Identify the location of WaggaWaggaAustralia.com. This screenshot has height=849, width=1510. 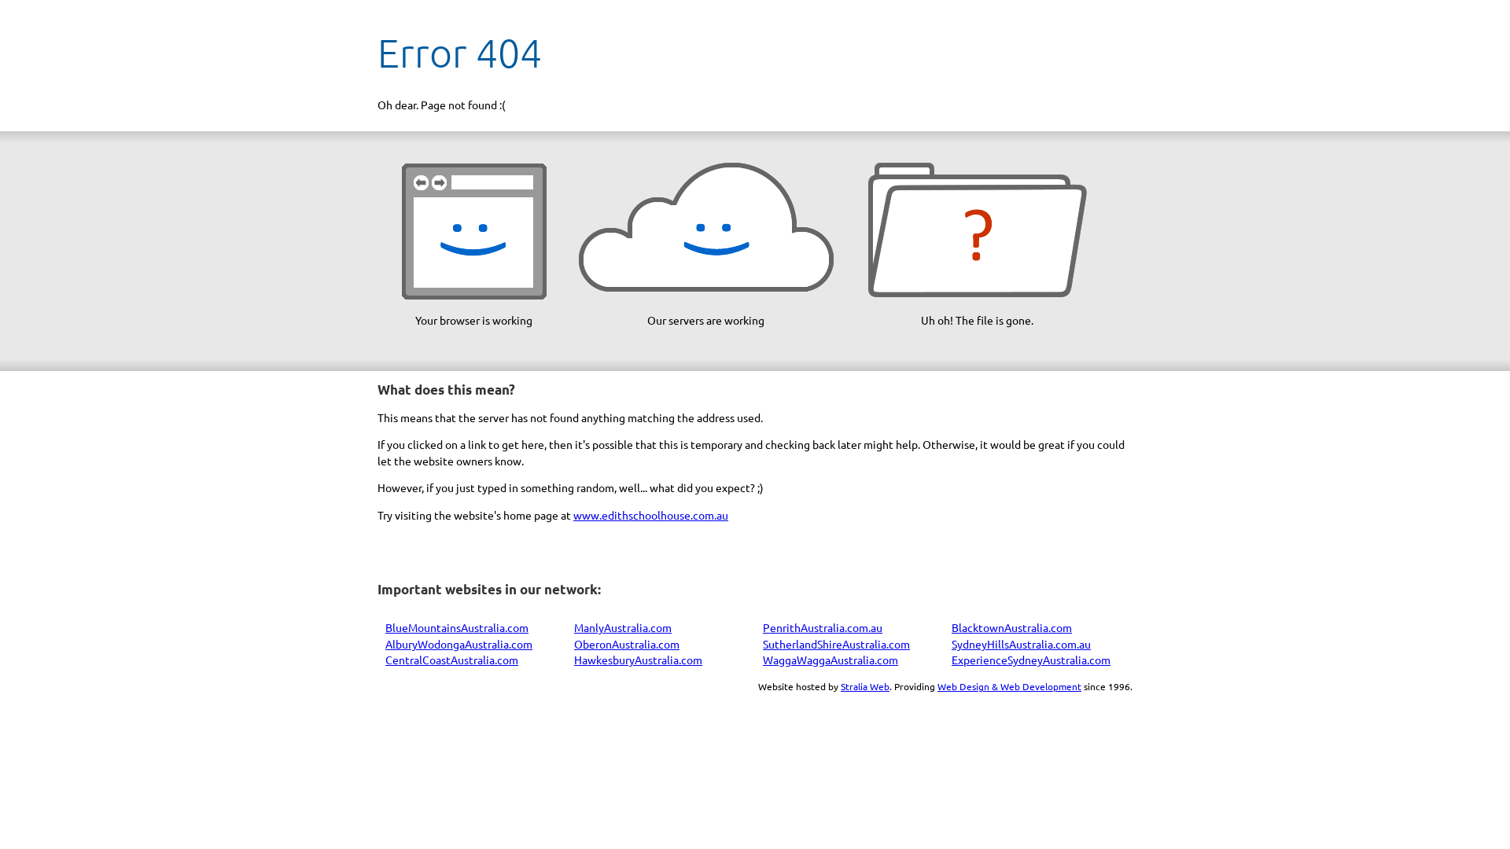
(830, 660).